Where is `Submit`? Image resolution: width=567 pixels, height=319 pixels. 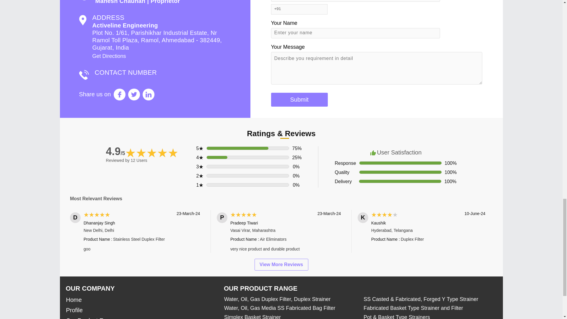 Submit is located at coordinates (299, 100).